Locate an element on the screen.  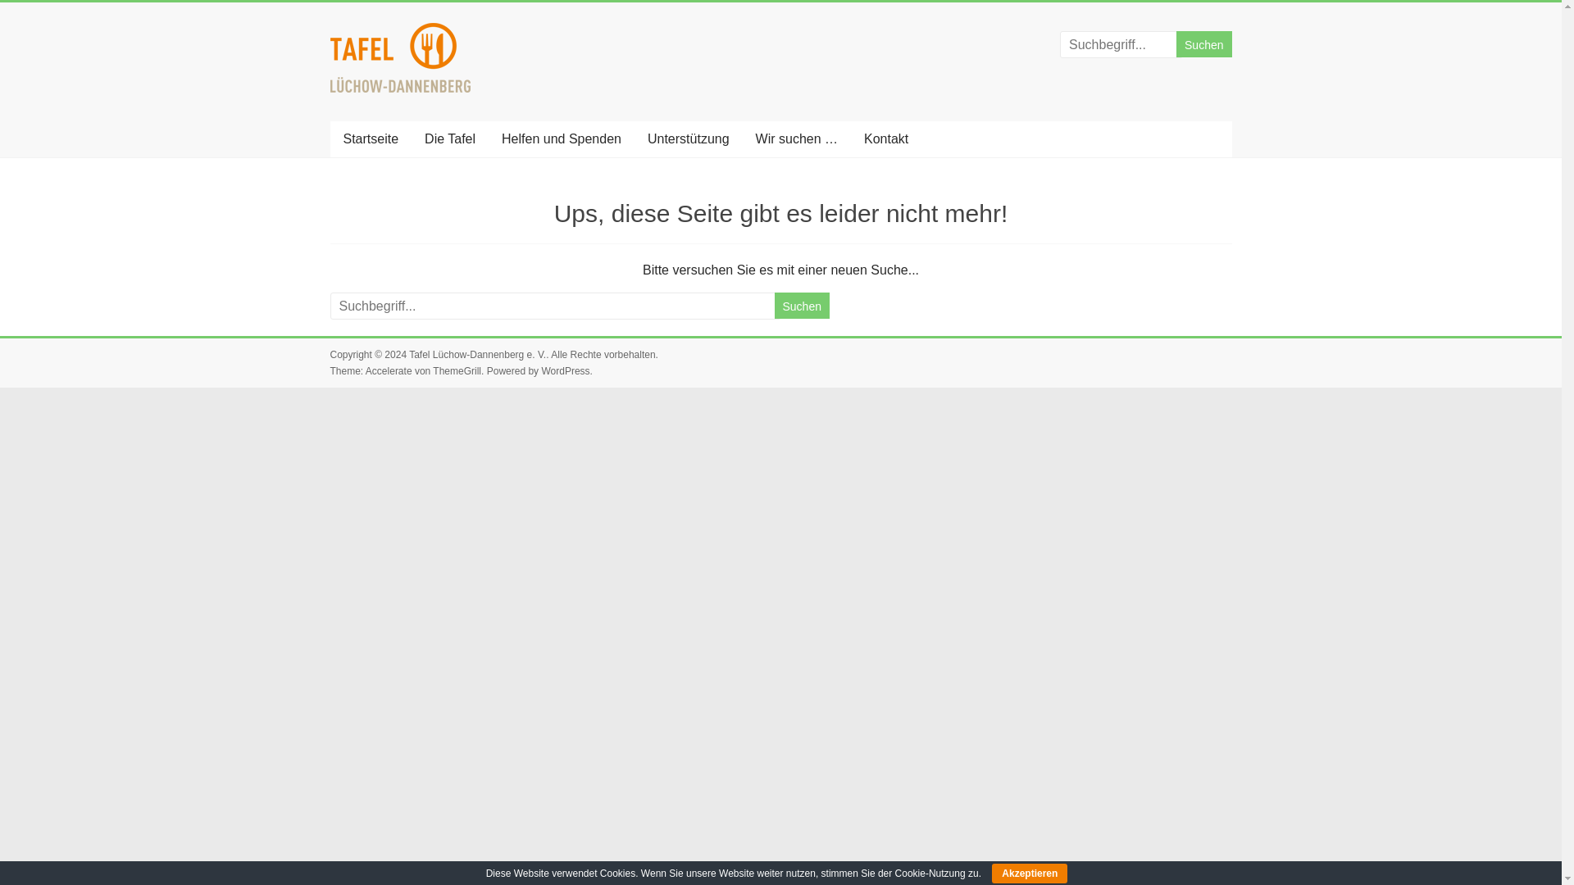
Startseite is located at coordinates (370, 139).